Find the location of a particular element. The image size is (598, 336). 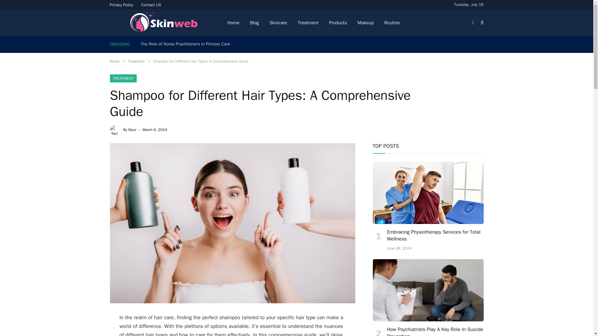

Home is located at coordinates (114, 61).